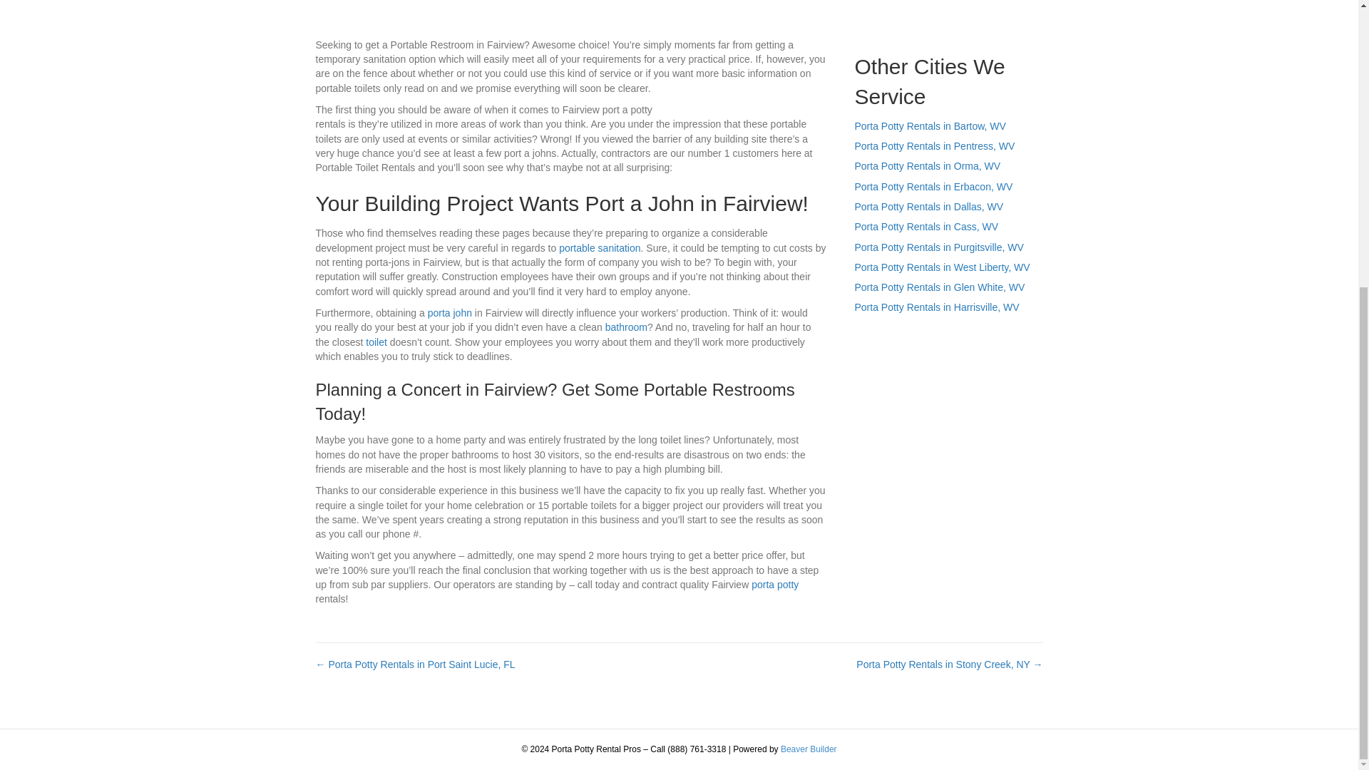  What do you see at coordinates (809, 749) in the screenshot?
I see `Beaver Builder` at bounding box center [809, 749].